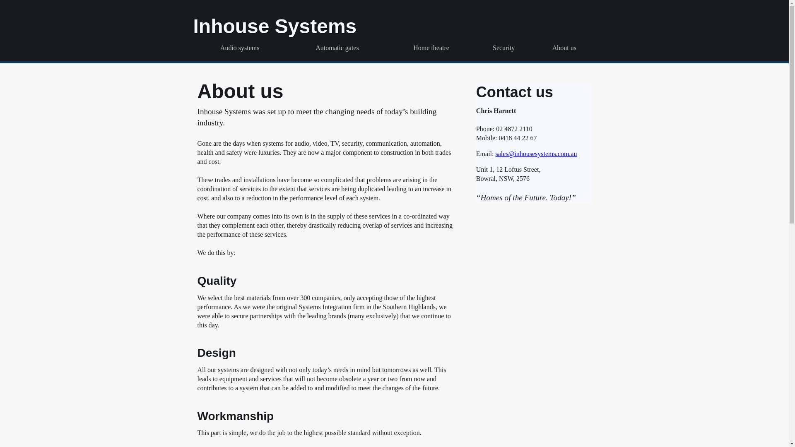 This screenshot has height=447, width=795. I want to click on About us, so click(564, 48).